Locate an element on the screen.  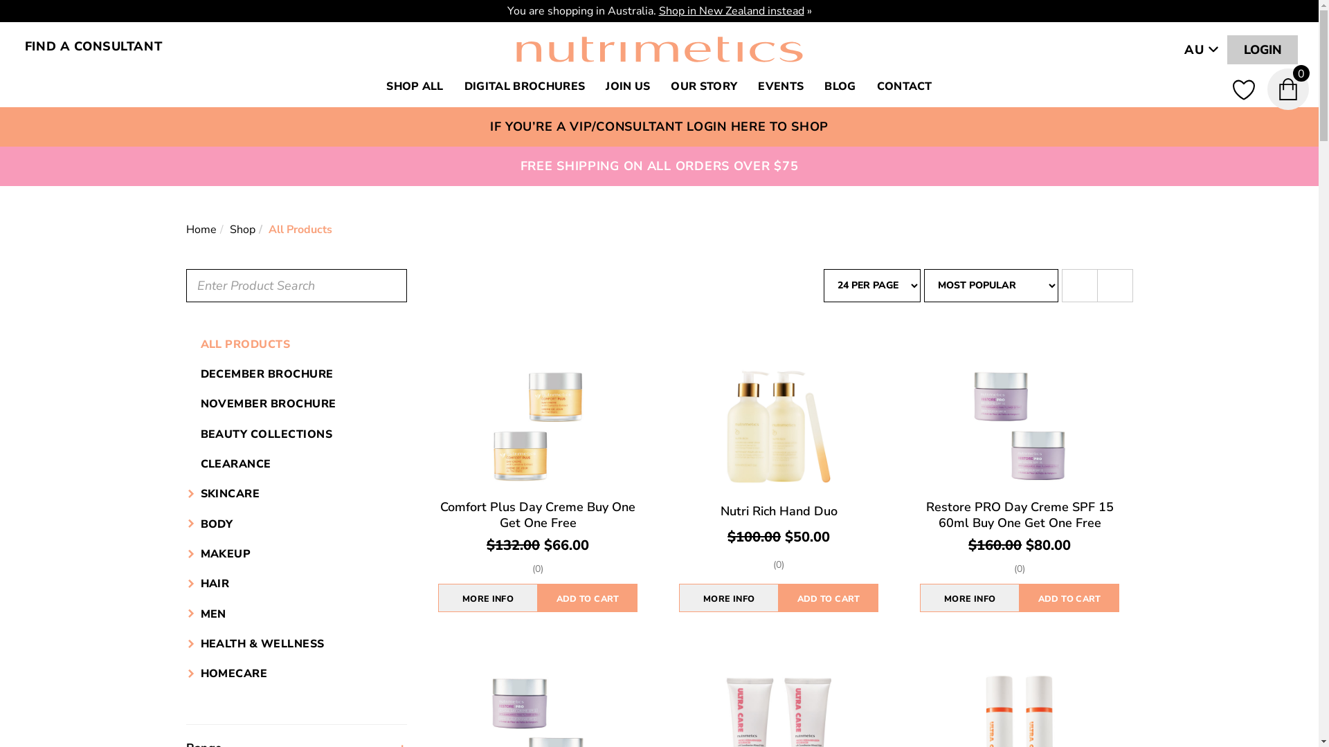
DIGITAL BROCHURES is located at coordinates (525, 86).